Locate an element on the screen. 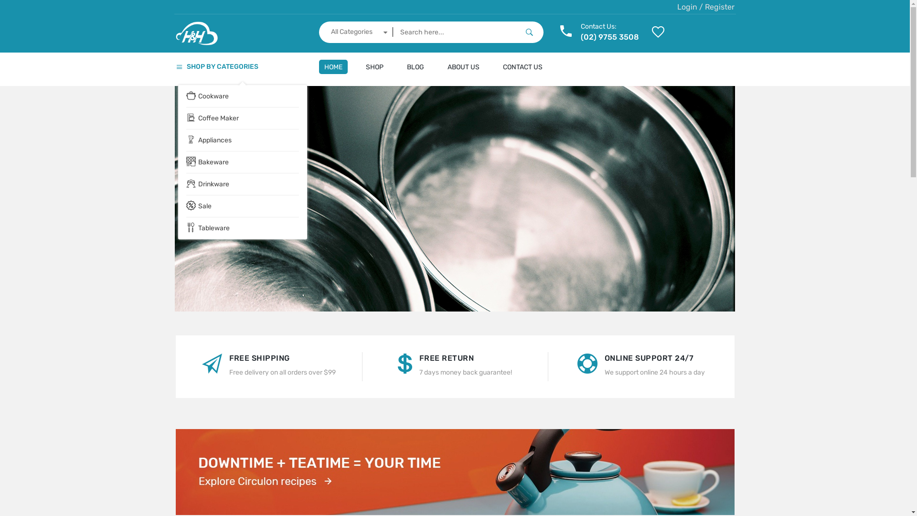 Image resolution: width=917 pixels, height=516 pixels. Drinkware is located at coordinates (243, 184).